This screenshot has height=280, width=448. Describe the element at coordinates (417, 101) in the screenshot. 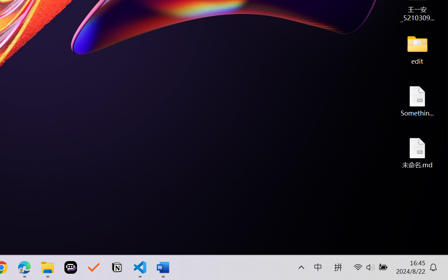

I see `Something.md` at that location.